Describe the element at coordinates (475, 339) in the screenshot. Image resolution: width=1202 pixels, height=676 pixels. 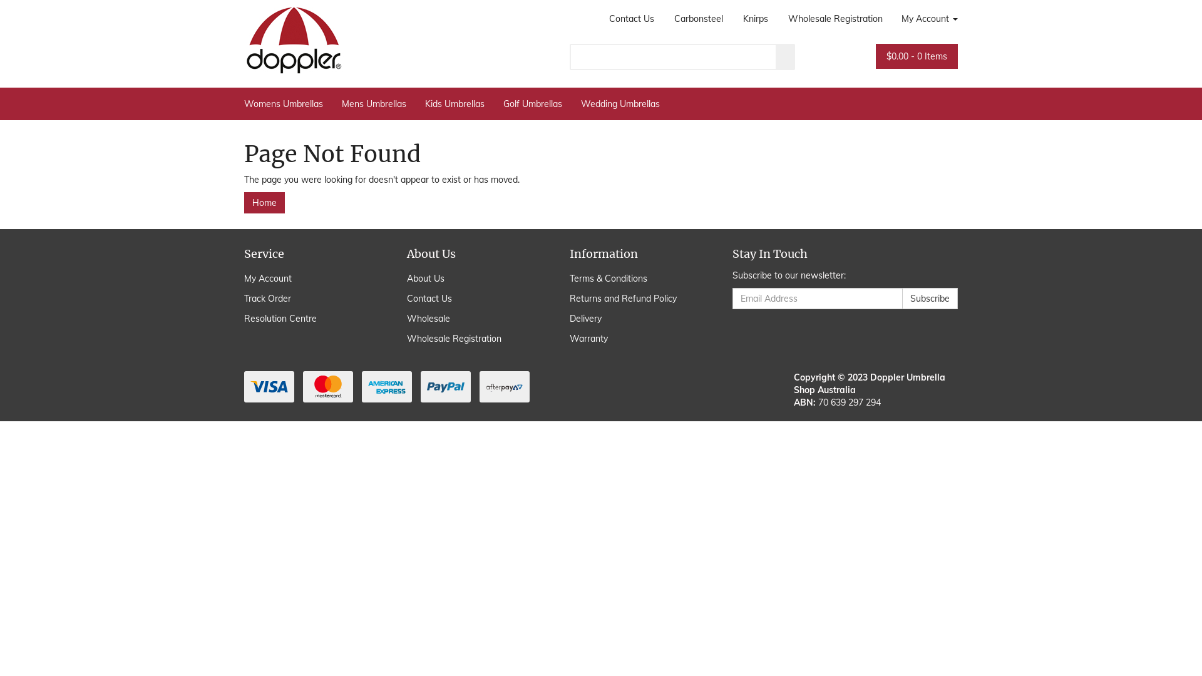
I see `Wholesale Registration` at that location.